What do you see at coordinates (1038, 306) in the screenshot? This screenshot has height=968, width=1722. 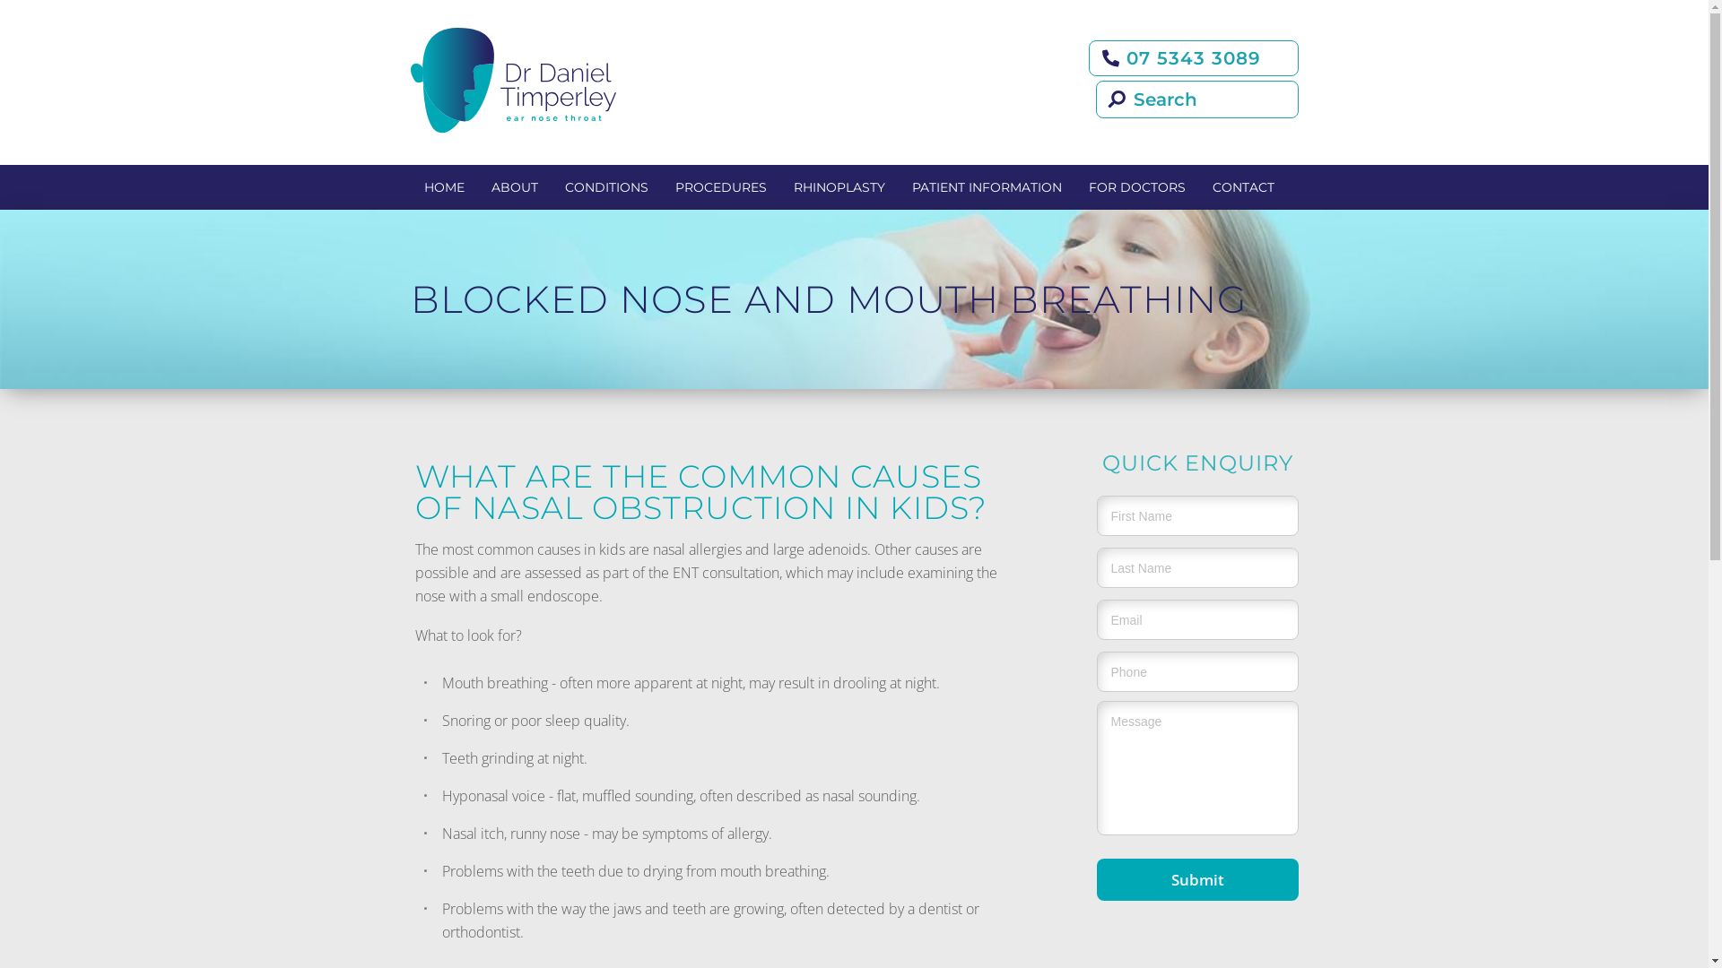 I see `New Patient Registration` at bounding box center [1038, 306].